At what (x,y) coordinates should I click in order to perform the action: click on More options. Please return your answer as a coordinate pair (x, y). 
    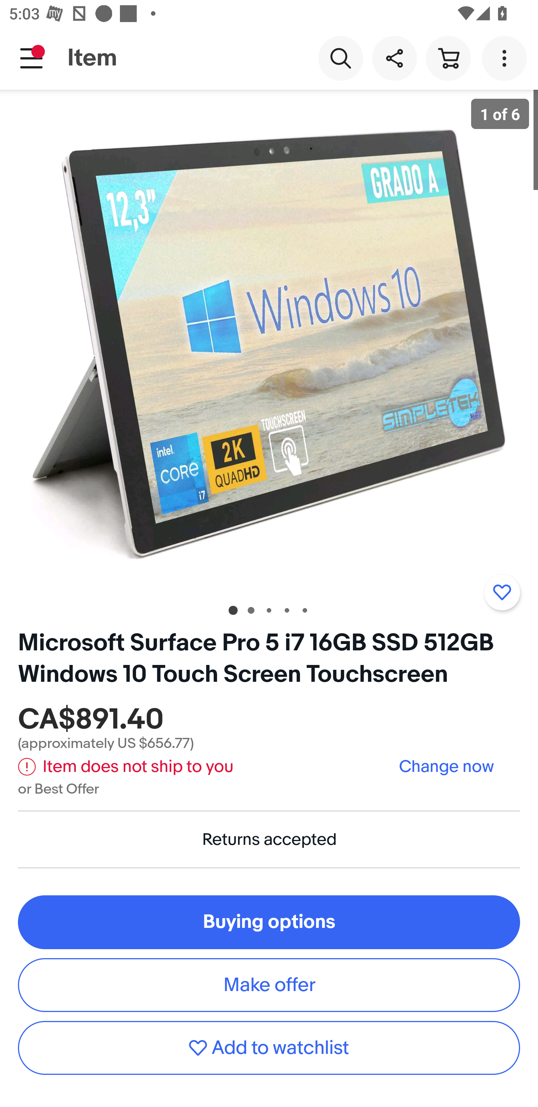
    Looking at the image, I should click on (507, 58).